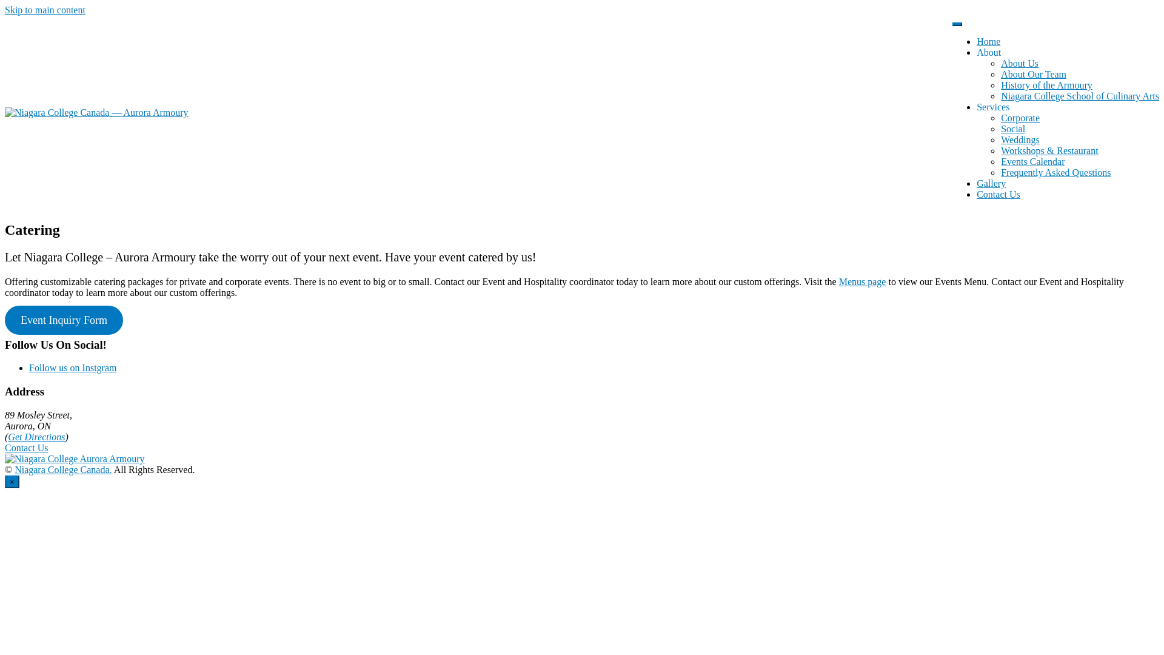  Describe the element at coordinates (27, 448) in the screenshot. I see `Contact Us` at that location.